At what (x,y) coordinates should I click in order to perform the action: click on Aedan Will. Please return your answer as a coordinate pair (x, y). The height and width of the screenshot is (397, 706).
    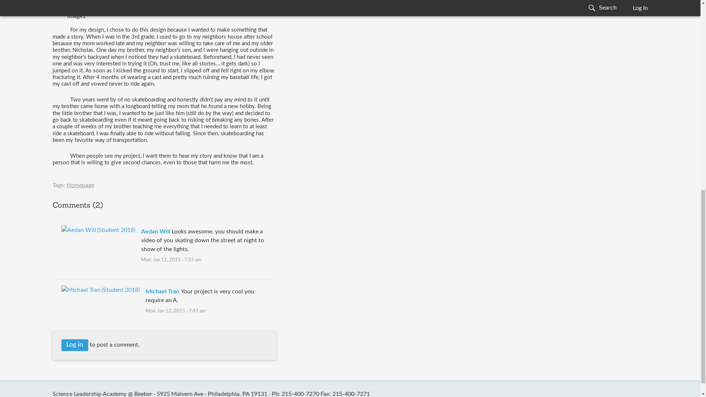
    Looking at the image, I should click on (156, 232).